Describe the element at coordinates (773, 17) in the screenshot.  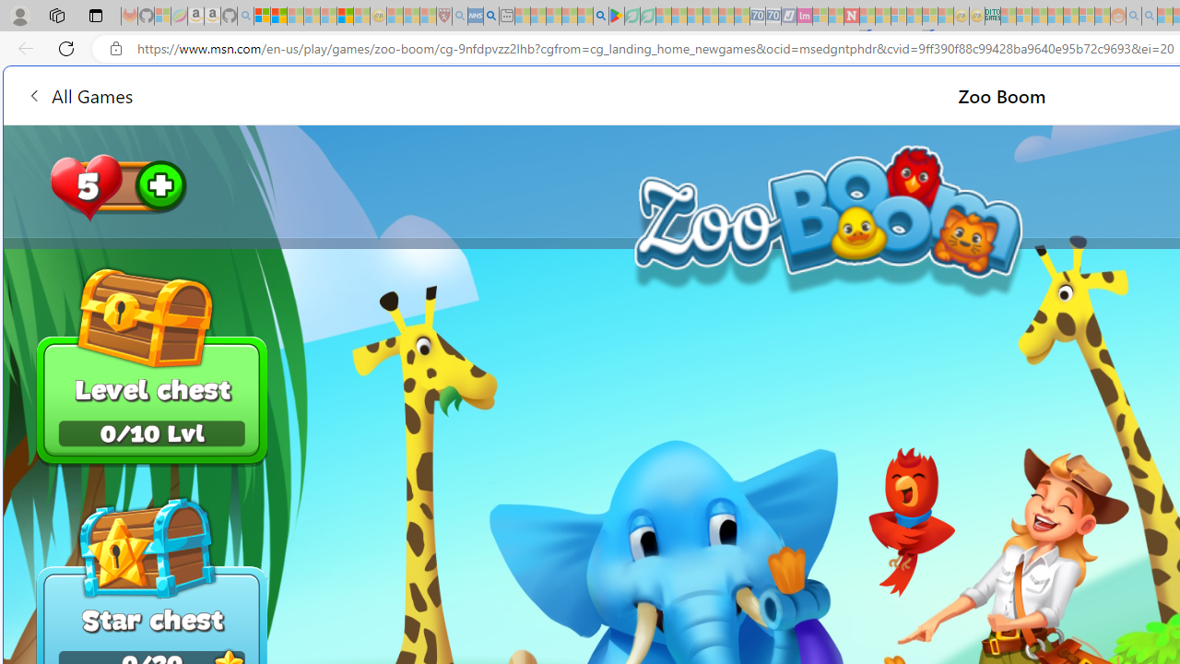
I see `Cheap Hotels - Save70.com - Sleeping` at that location.